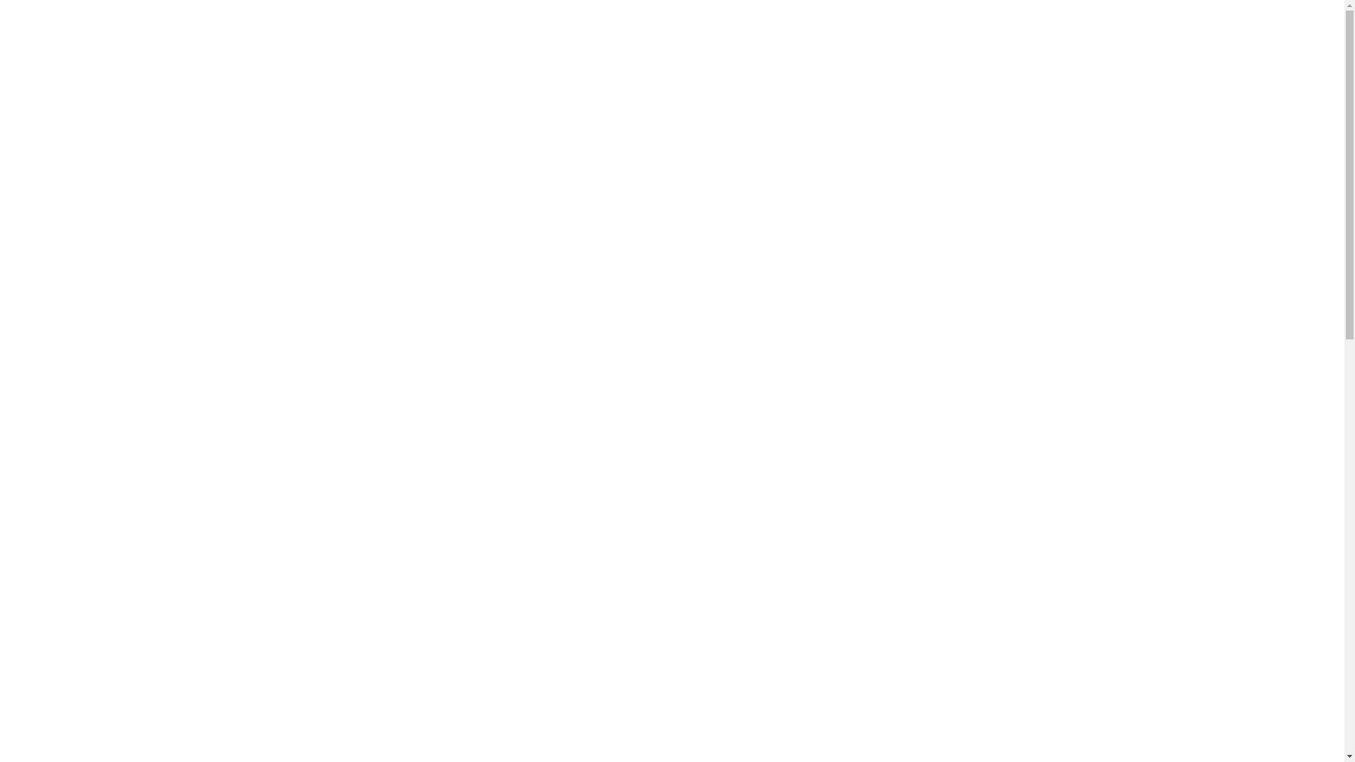 The height and width of the screenshot is (762, 1355). What do you see at coordinates (745, 42) in the screenshot?
I see `PRODUCTS & GIFTS` at bounding box center [745, 42].